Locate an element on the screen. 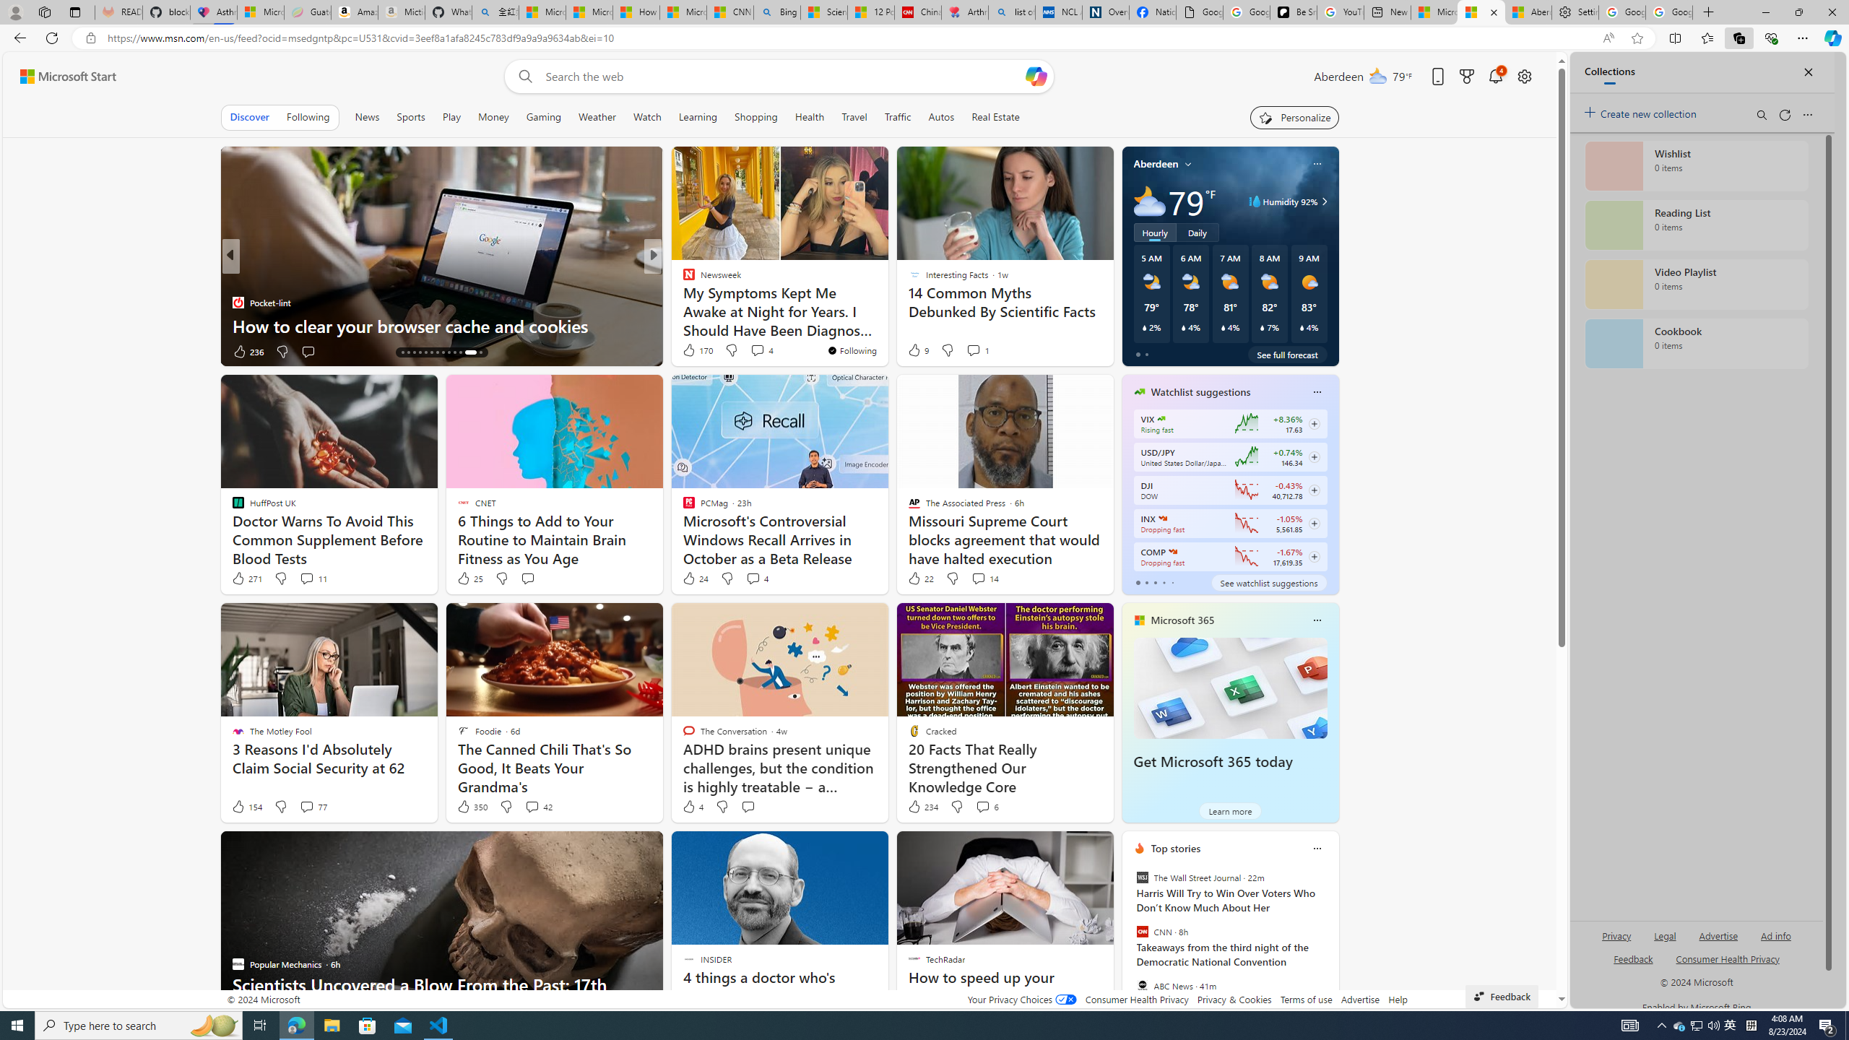 The width and height of the screenshot is (1849, 1040). Science - MSN is located at coordinates (824, 12).